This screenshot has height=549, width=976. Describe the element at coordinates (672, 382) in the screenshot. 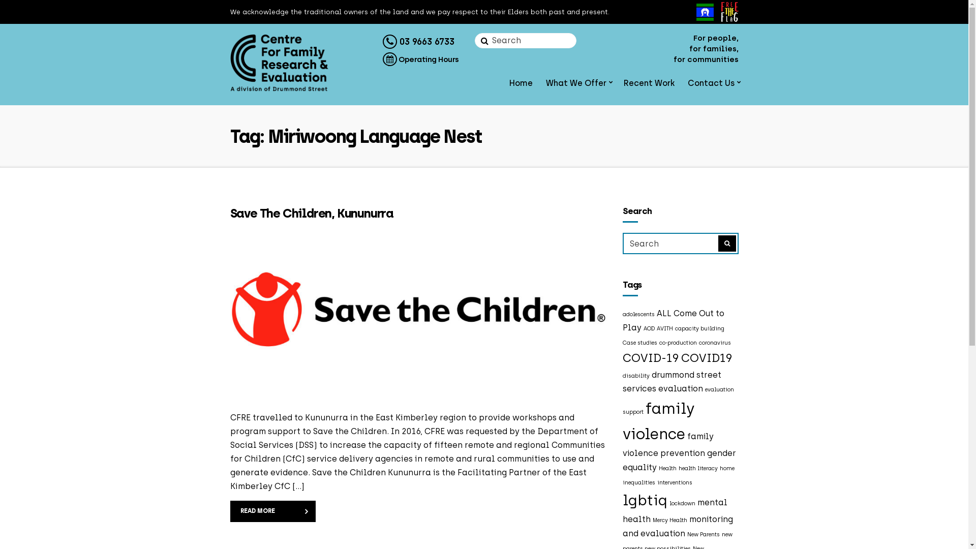

I see `drummond street services` at that location.